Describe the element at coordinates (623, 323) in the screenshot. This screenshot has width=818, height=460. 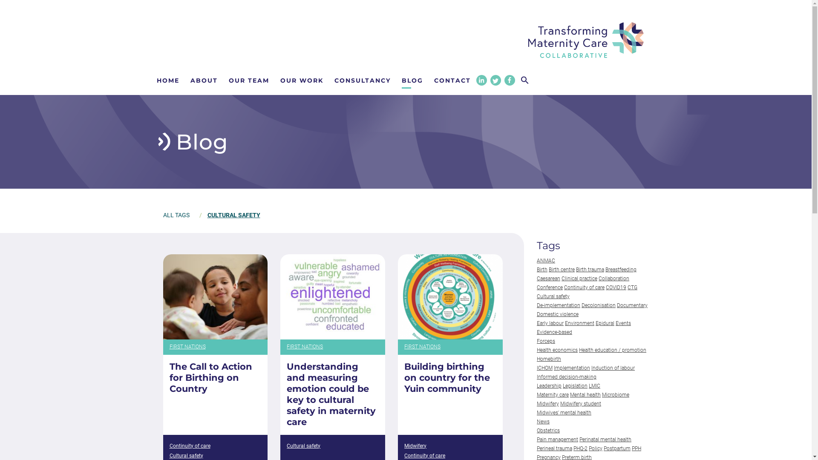
I see `Events` at that location.